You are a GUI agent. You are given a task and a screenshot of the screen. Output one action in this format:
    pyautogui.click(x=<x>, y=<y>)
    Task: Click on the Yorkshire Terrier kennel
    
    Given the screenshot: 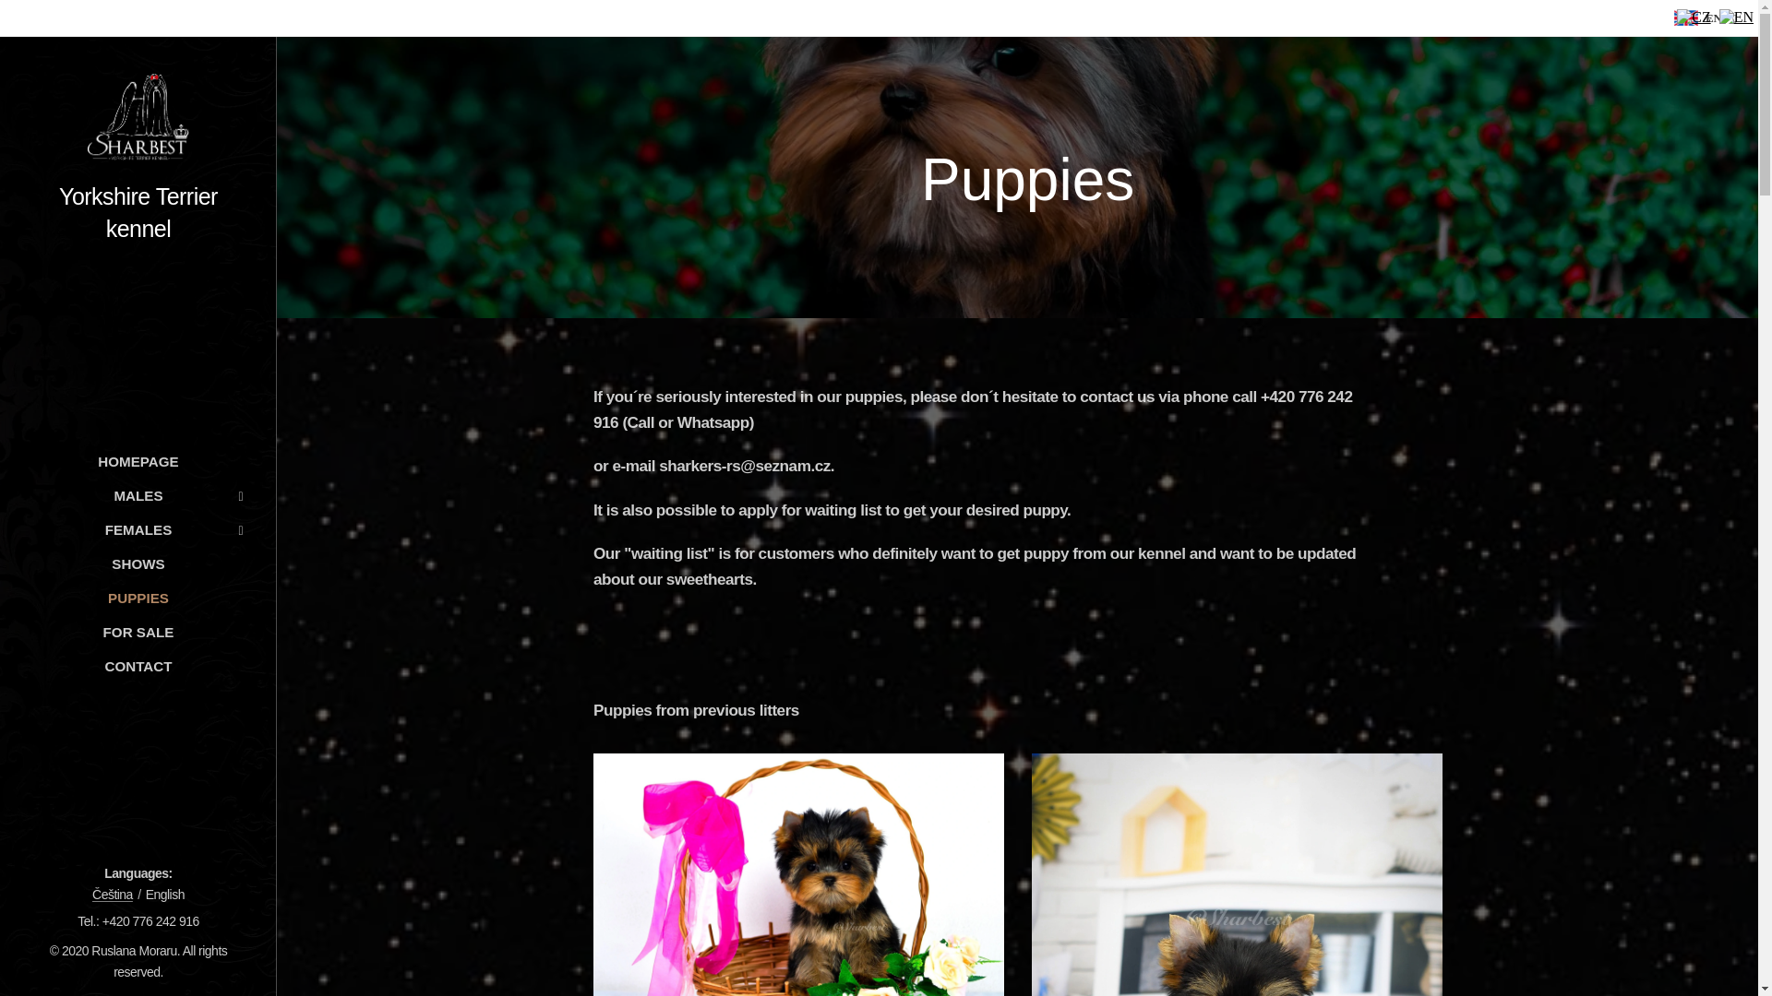 What is the action you would take?
    pyautogui.click(x=138, y=159)
    